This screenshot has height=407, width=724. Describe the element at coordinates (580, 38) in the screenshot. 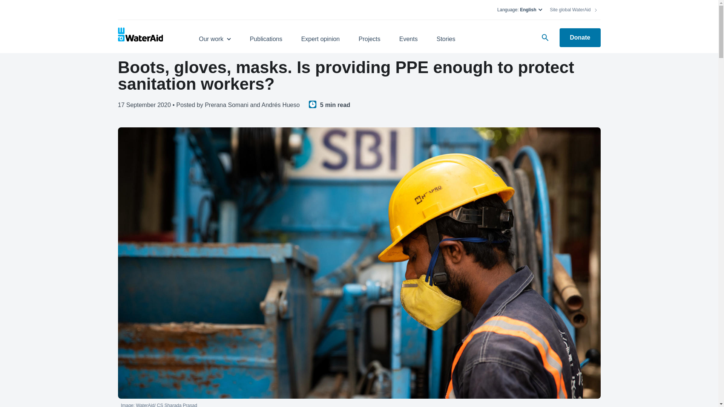

I see `Donate` at that location.